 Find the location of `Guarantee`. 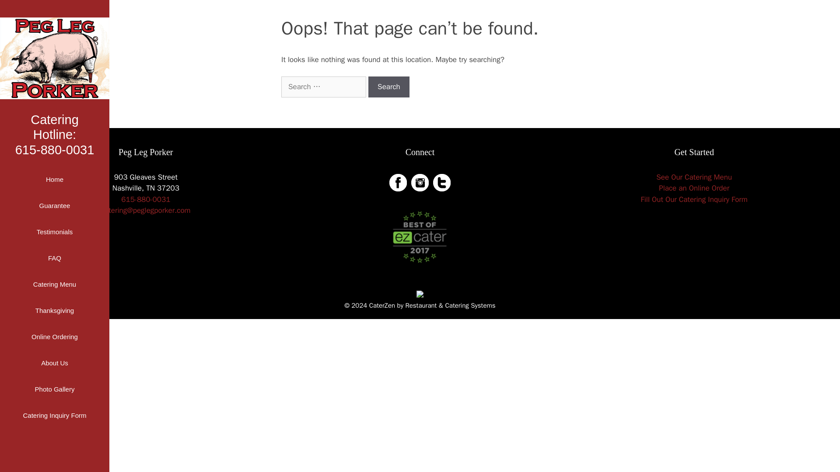

Guarantee is located at coordinates (54, 205).